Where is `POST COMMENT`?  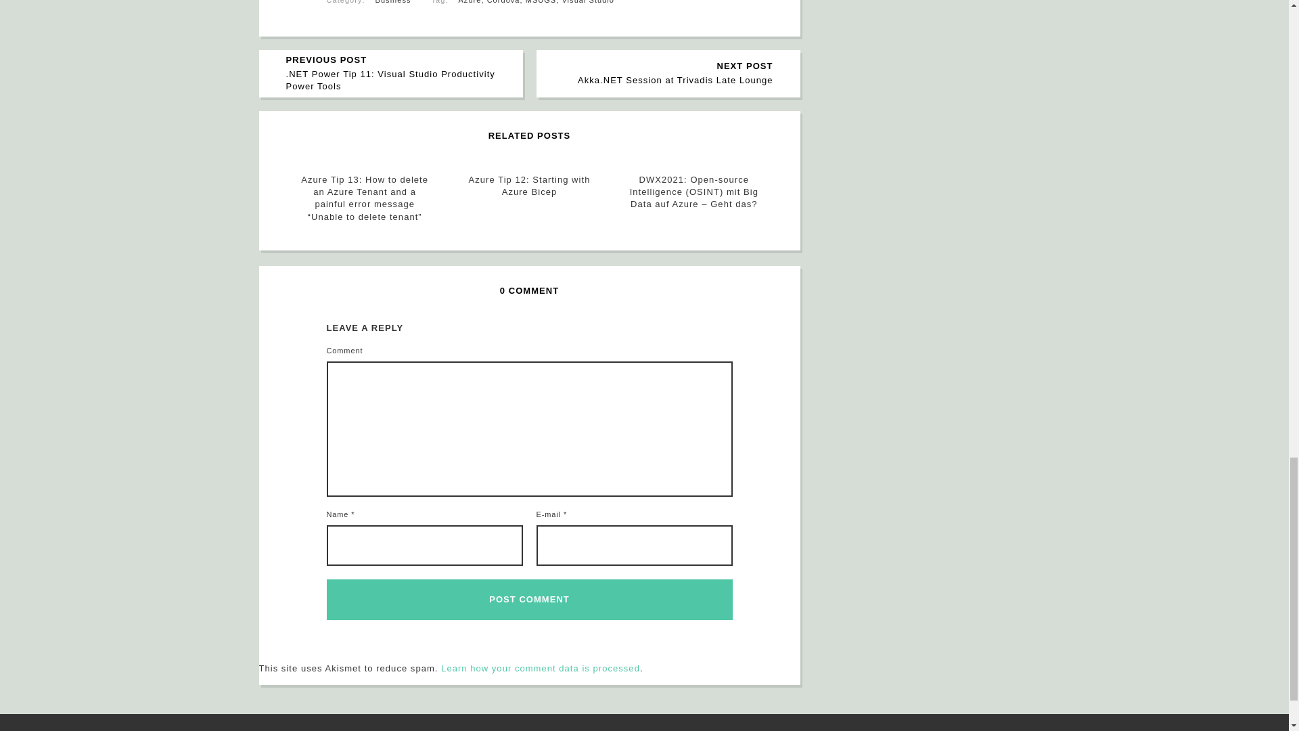
POST COMMENT is located at coordinates (529, 600).